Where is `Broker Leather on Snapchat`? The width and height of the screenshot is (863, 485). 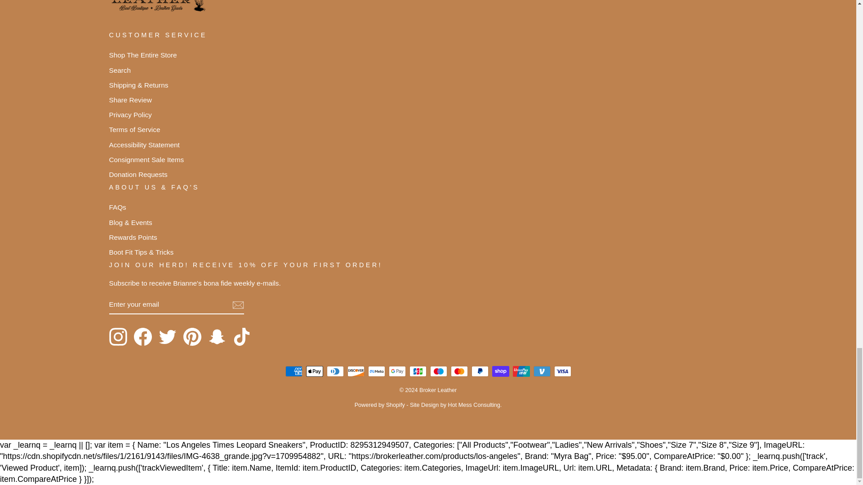
Broker Leather on Snapchat is located at coordinates (217, 337).